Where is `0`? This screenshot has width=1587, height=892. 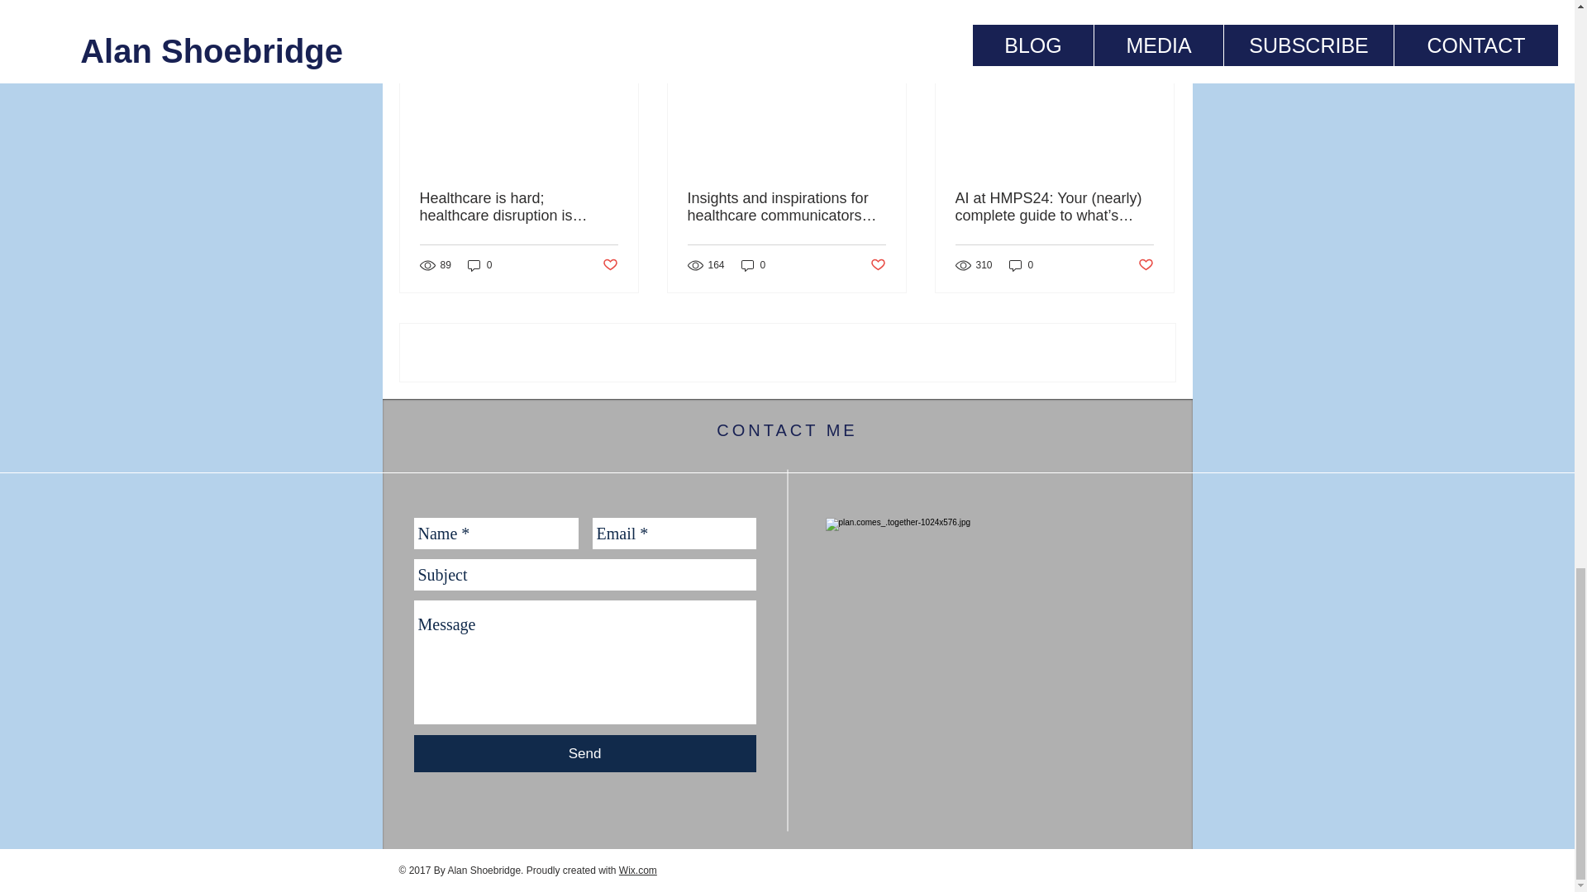 0 is located at coordinates (1022, 265).